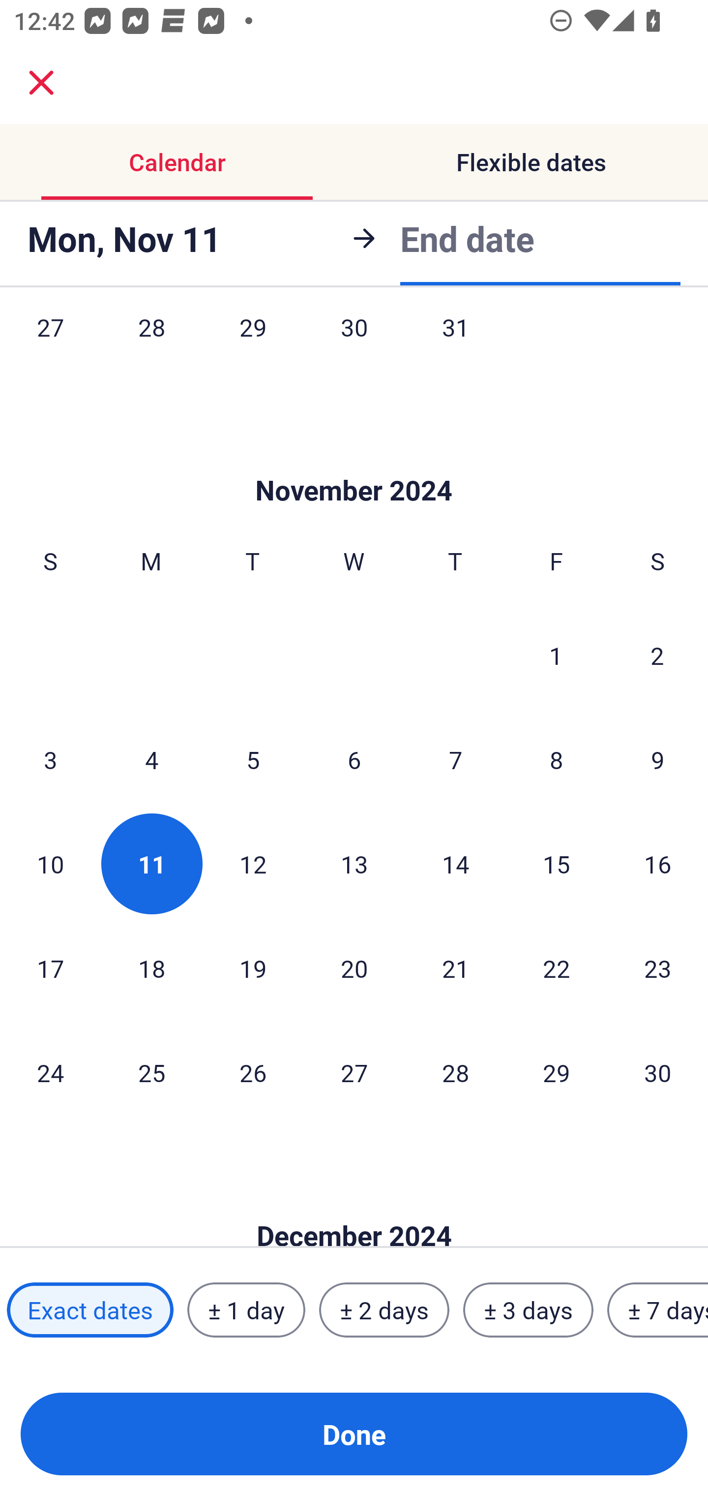  What do you see at coordinates (528, 1309) in the screenshot?
I see `± 3 days` at bounding box center [528, 1309].